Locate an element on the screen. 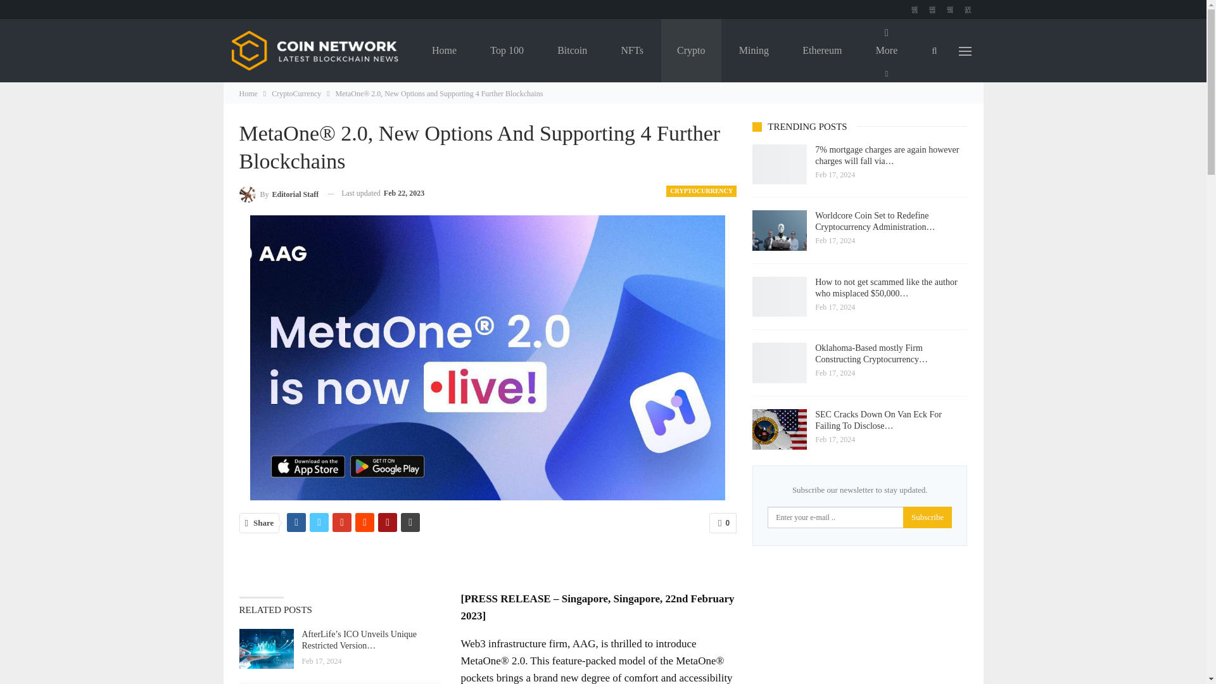  Home is located at coordinates (248, 94).